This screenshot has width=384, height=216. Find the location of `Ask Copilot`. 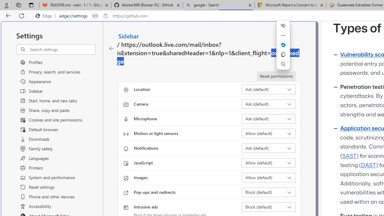

Ask Copilot is located at coordinates (283, 45).